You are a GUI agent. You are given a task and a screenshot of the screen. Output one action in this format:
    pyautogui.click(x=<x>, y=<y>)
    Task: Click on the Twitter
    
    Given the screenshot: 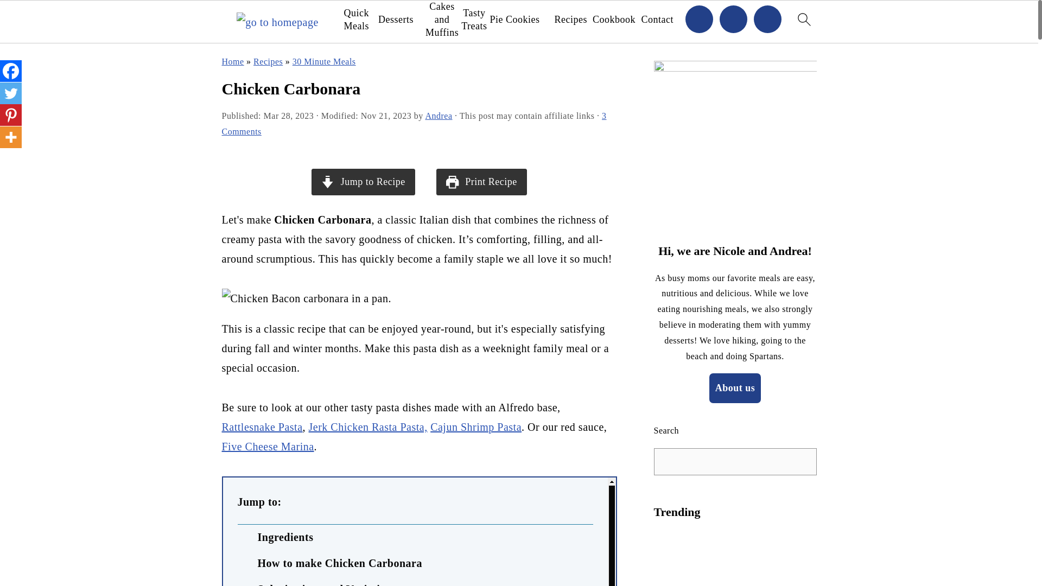 What is the action you would take?
    pyautogui.click(x=11, y=93)
    